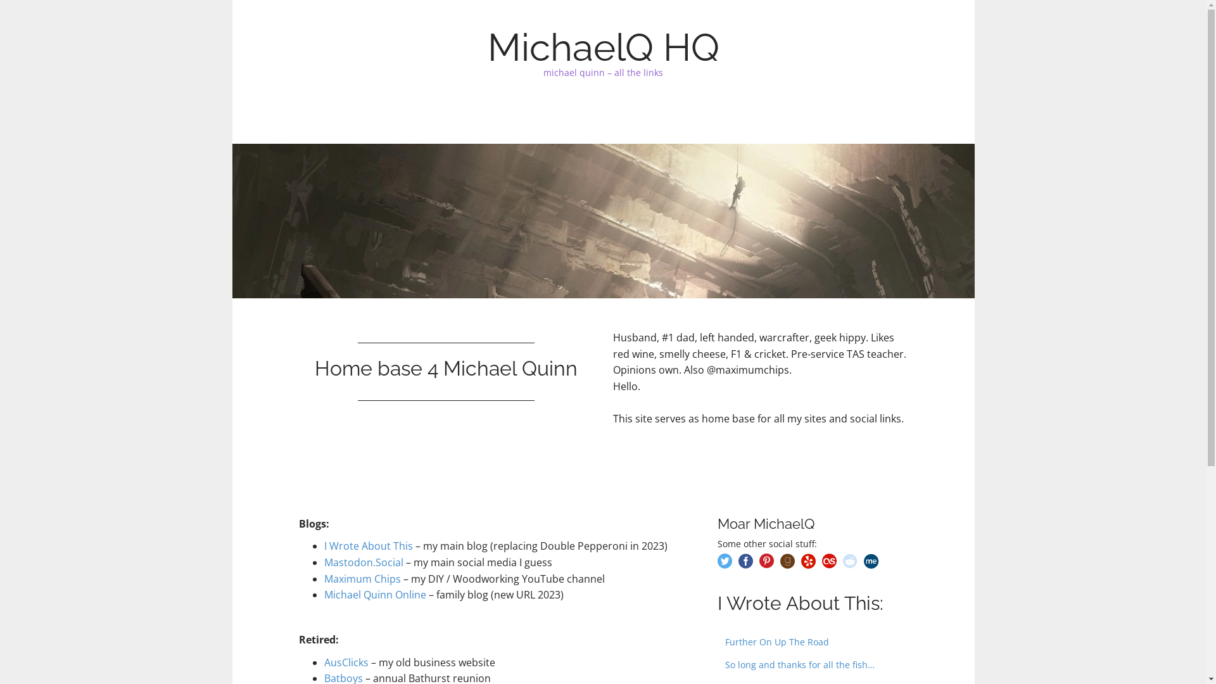 This screenshot has width=1216, height=684. Describe the element at coordinates (346, 662) in the screenshot. I see `AusClicks` at that location.